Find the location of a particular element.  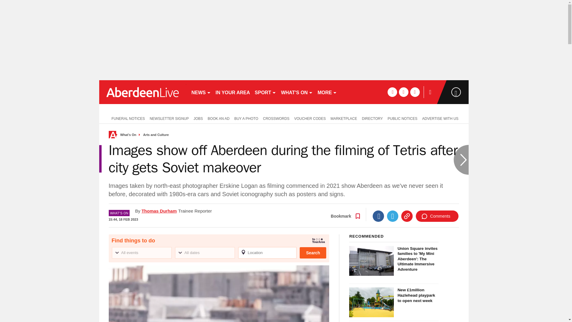

NEWSLETTER SIGNUP is located at coordinates (169, 118).